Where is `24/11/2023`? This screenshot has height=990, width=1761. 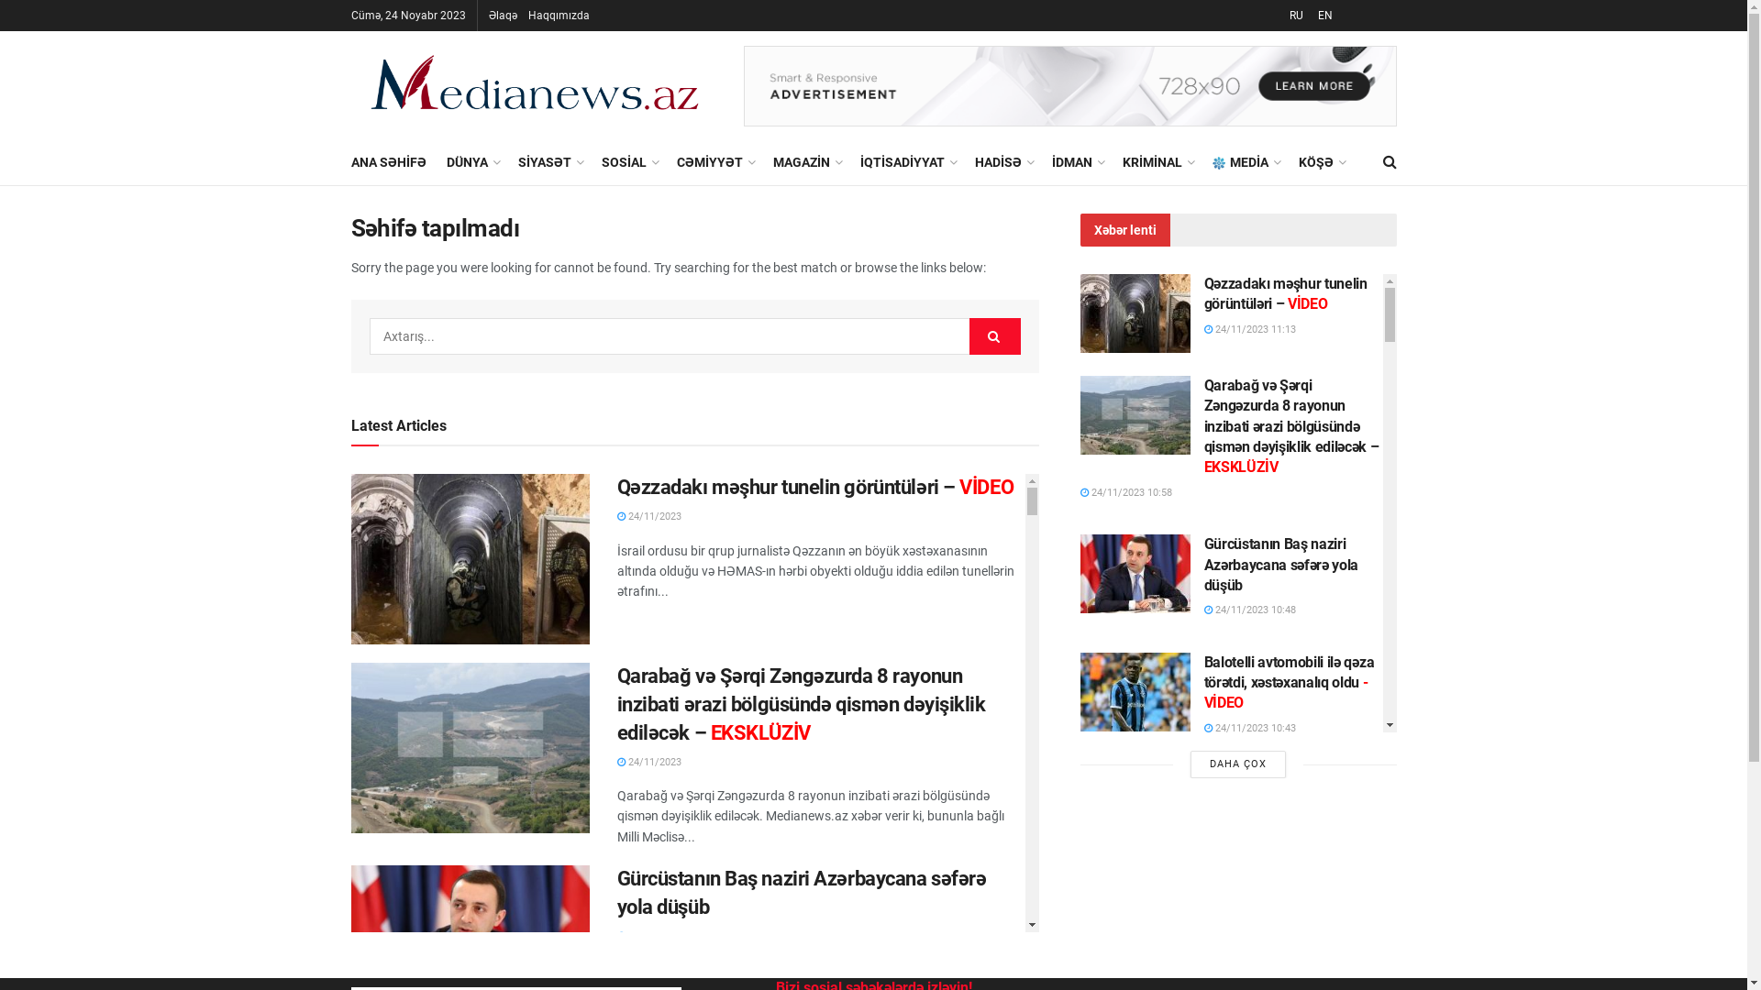 24/11/2023 is located at coordinates (648, 763).